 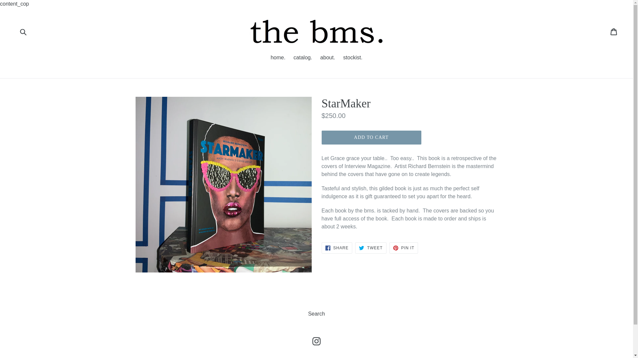 What do you see at coordinates (353, 58) in the screenshot?
I see `stockist.` at bounding box center [353, 58].